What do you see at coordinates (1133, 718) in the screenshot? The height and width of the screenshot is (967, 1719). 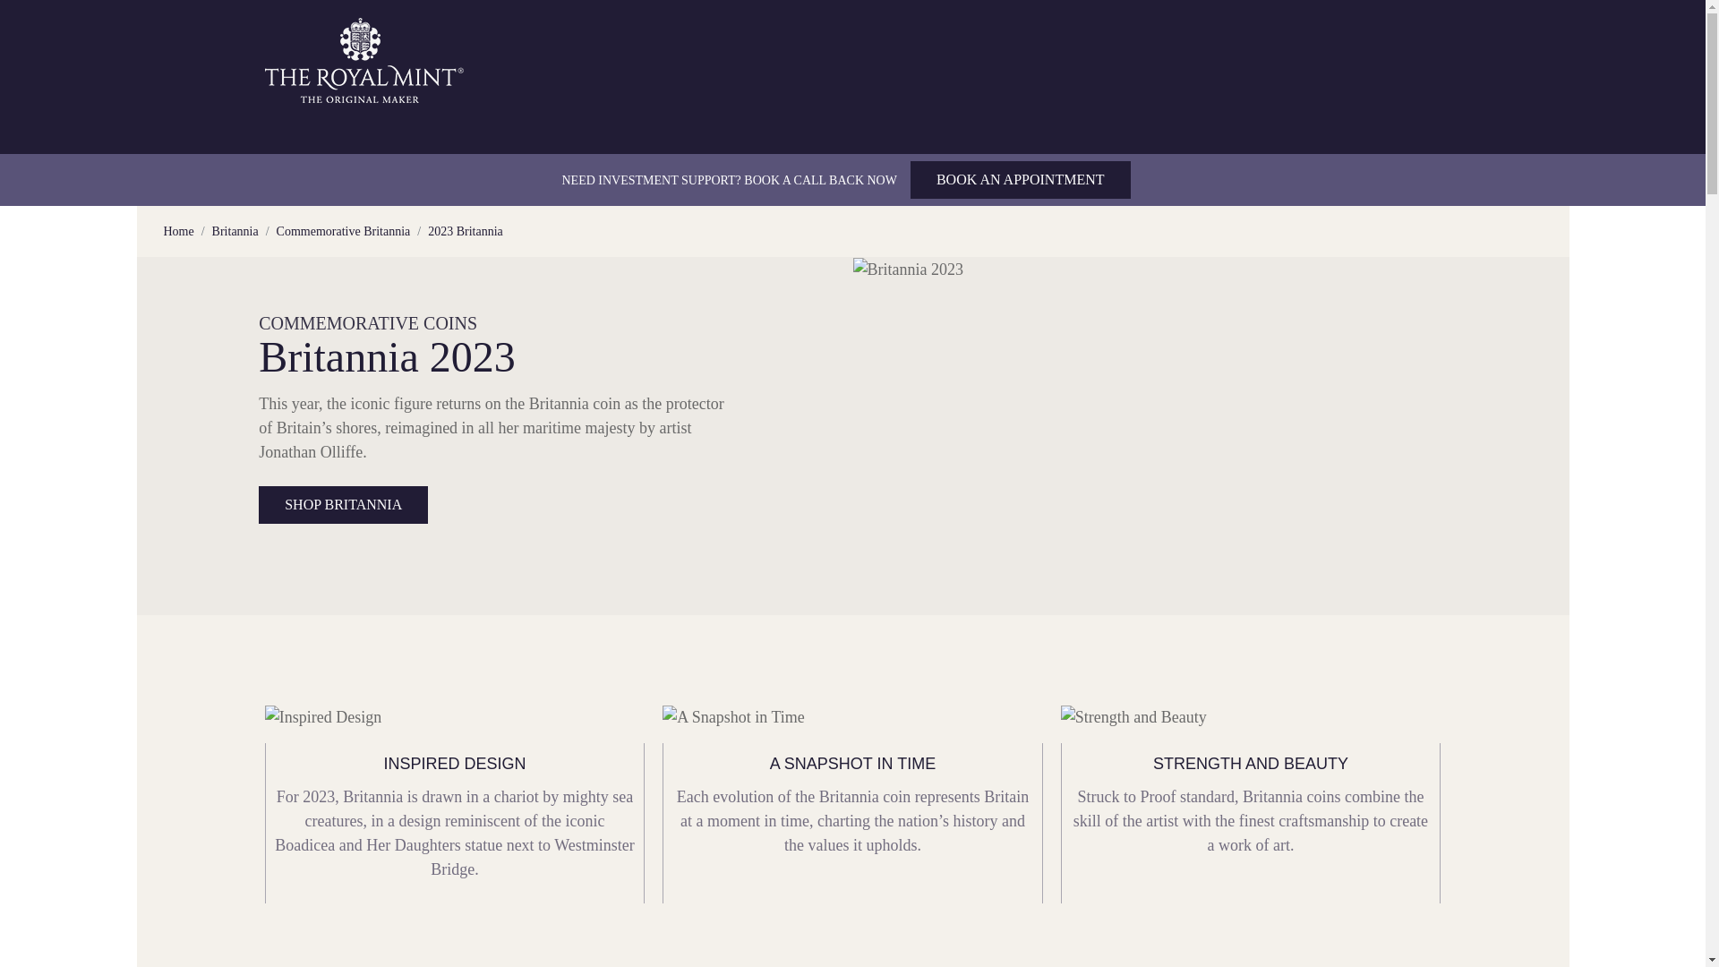 I see `Strength and Beauty` at bounding box center [1133, 718].